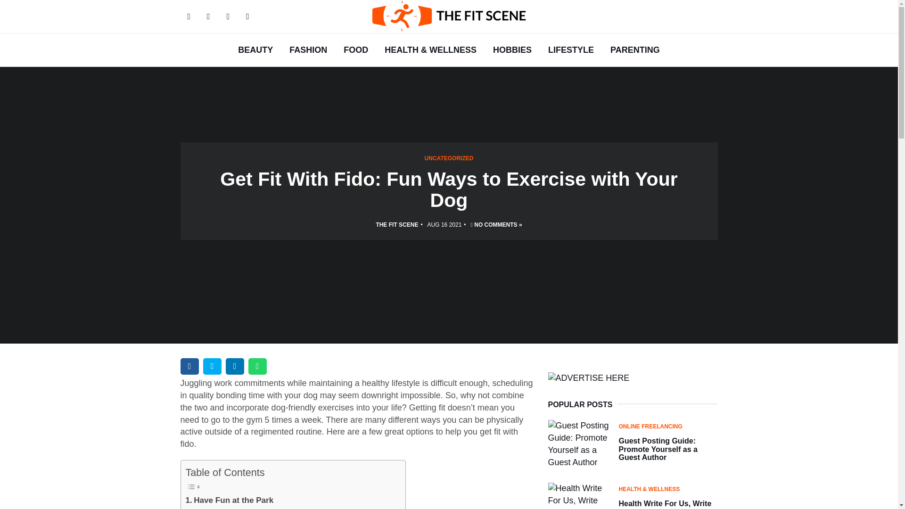 The image size is (905, 509). What do you see at coordinates (255, 50) in the screenshot?
I see `BEAUTY` at bounding box center [255, 50].